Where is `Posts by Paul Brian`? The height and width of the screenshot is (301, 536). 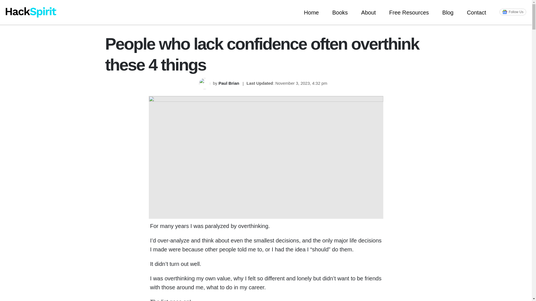
Posts by Paul Brian is located at coordinates (229, 83).